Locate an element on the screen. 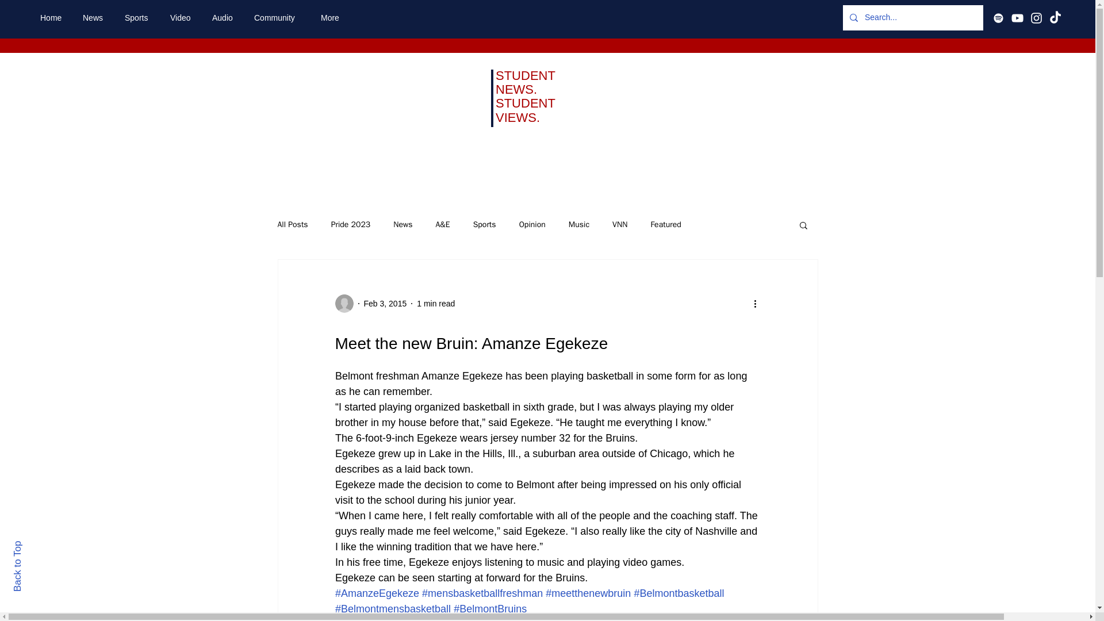 This screenshot has width=1104, height=621. All Posts is located at coordinates (292, 224).